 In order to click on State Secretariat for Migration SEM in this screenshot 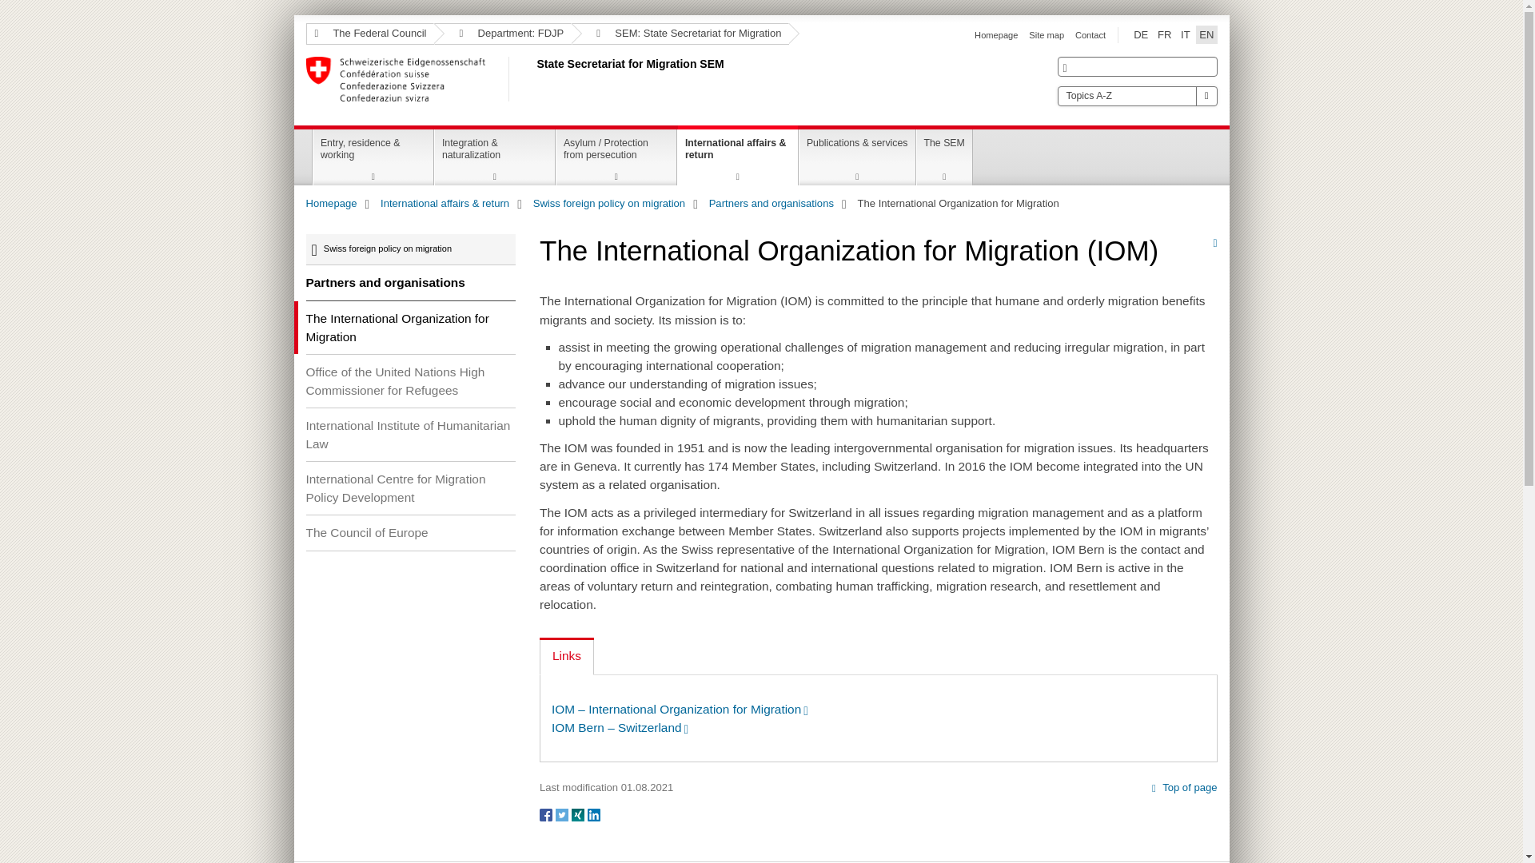, I will do `click(533, 79)`.